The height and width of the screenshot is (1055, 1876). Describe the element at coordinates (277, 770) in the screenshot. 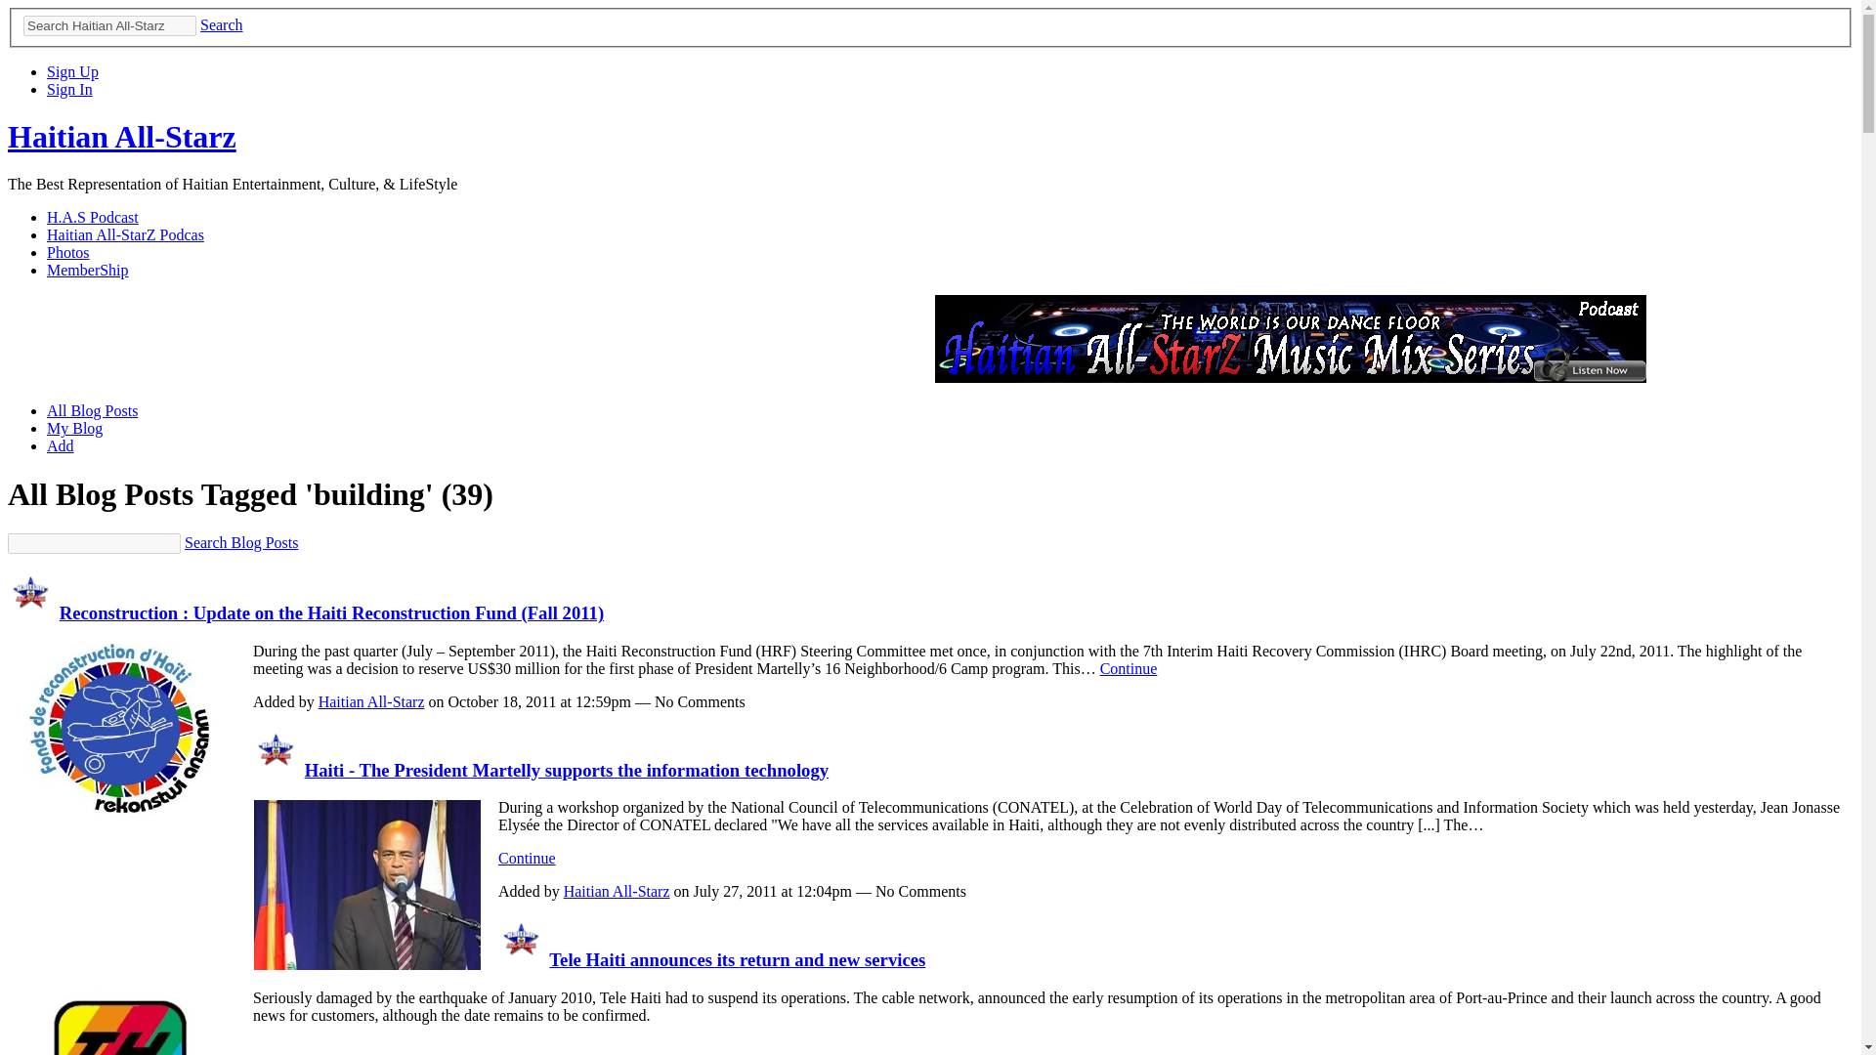

I see `Haitian All-Starz` at that location.